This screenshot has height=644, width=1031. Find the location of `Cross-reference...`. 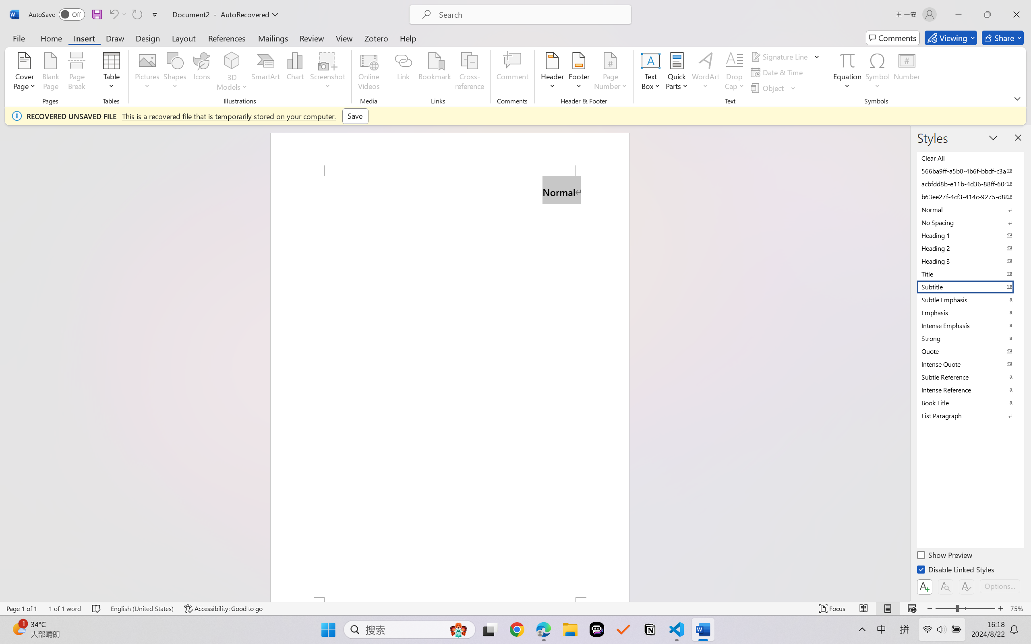

Cross-reference... is located at coordinates (470, 72).